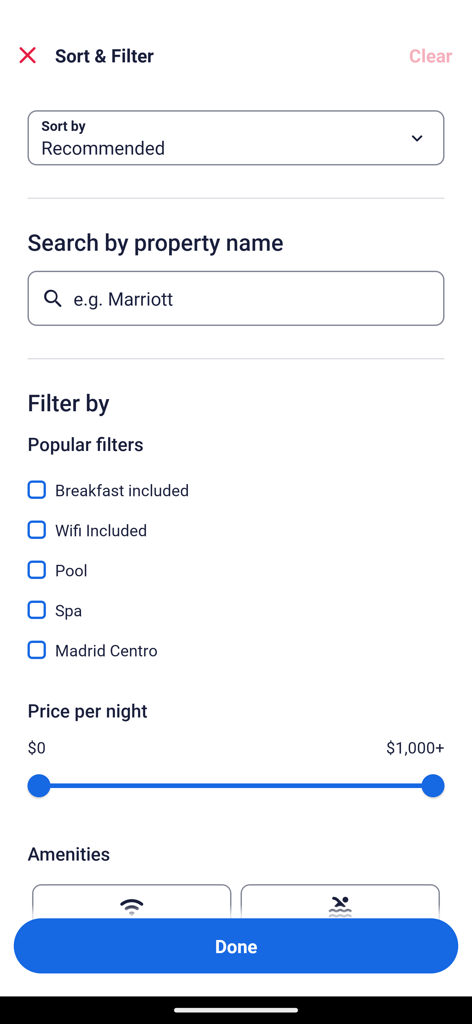  I want to click on Apply and close Sort and Filter Done, so click(236, 946).